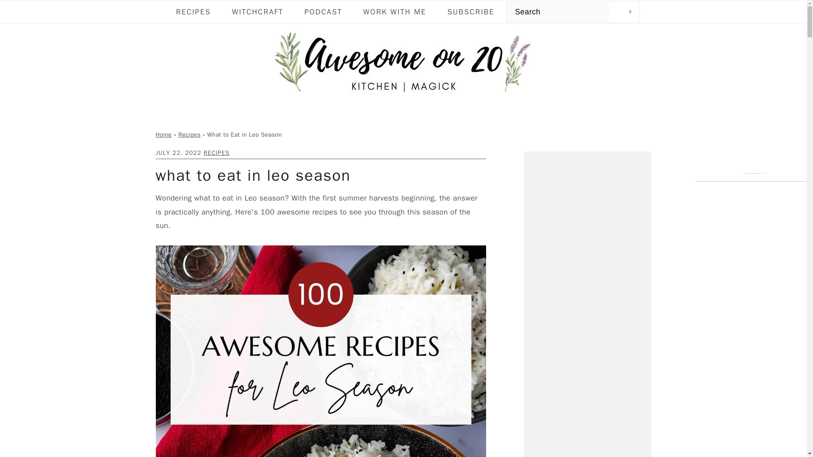 The height and width of the screenshot is (457, 813). Describe the element at coordinates (193, 12) in the screenshot. I see `RECIPES` at that location.